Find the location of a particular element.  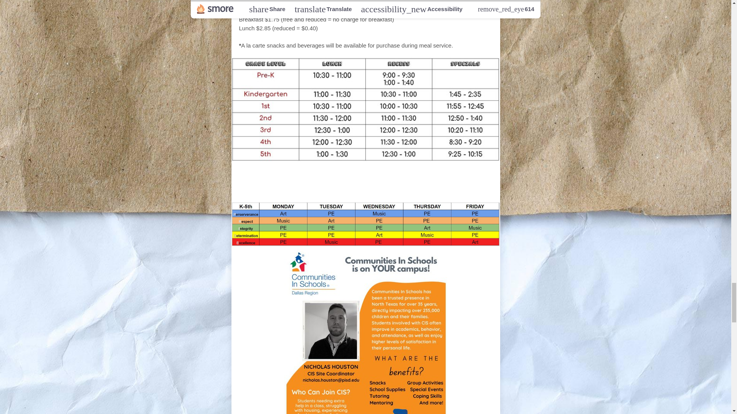

AMPED is located at coordinates (261, 175).